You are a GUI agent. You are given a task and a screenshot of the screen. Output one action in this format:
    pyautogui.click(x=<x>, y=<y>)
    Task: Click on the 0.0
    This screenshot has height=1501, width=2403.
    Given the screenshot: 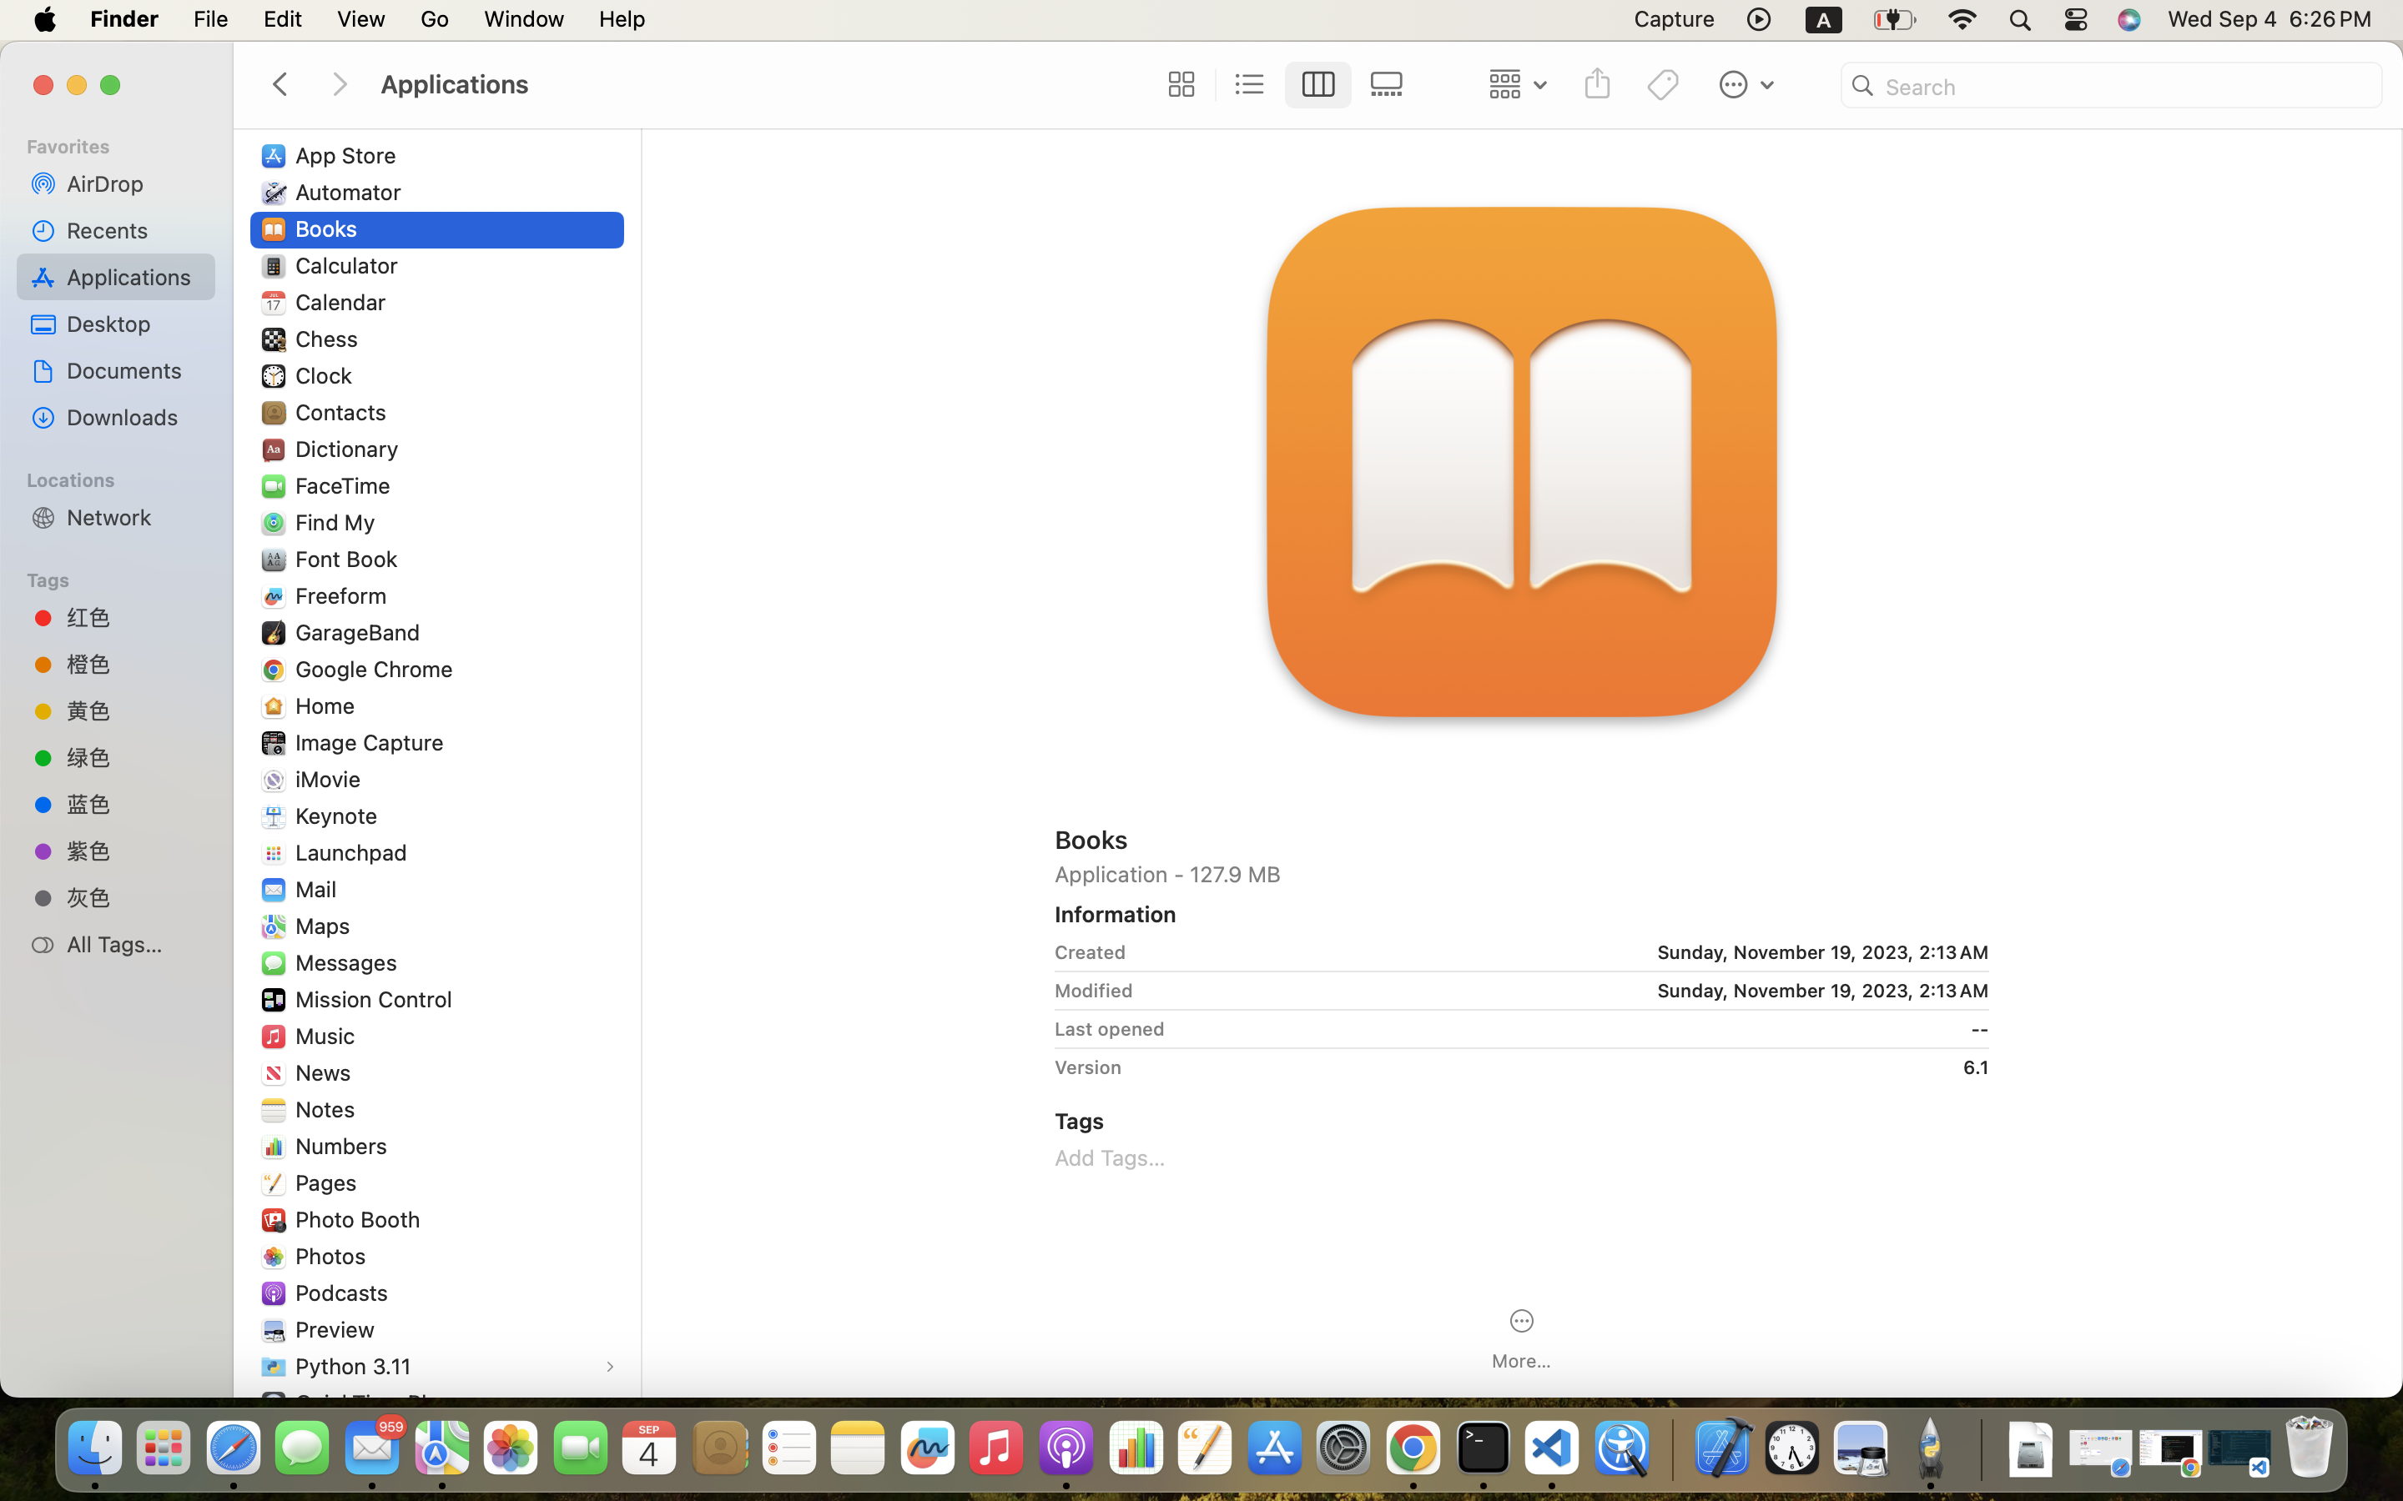 What is the action you would take?
    pyautogui.click(x=631, y=562)
    